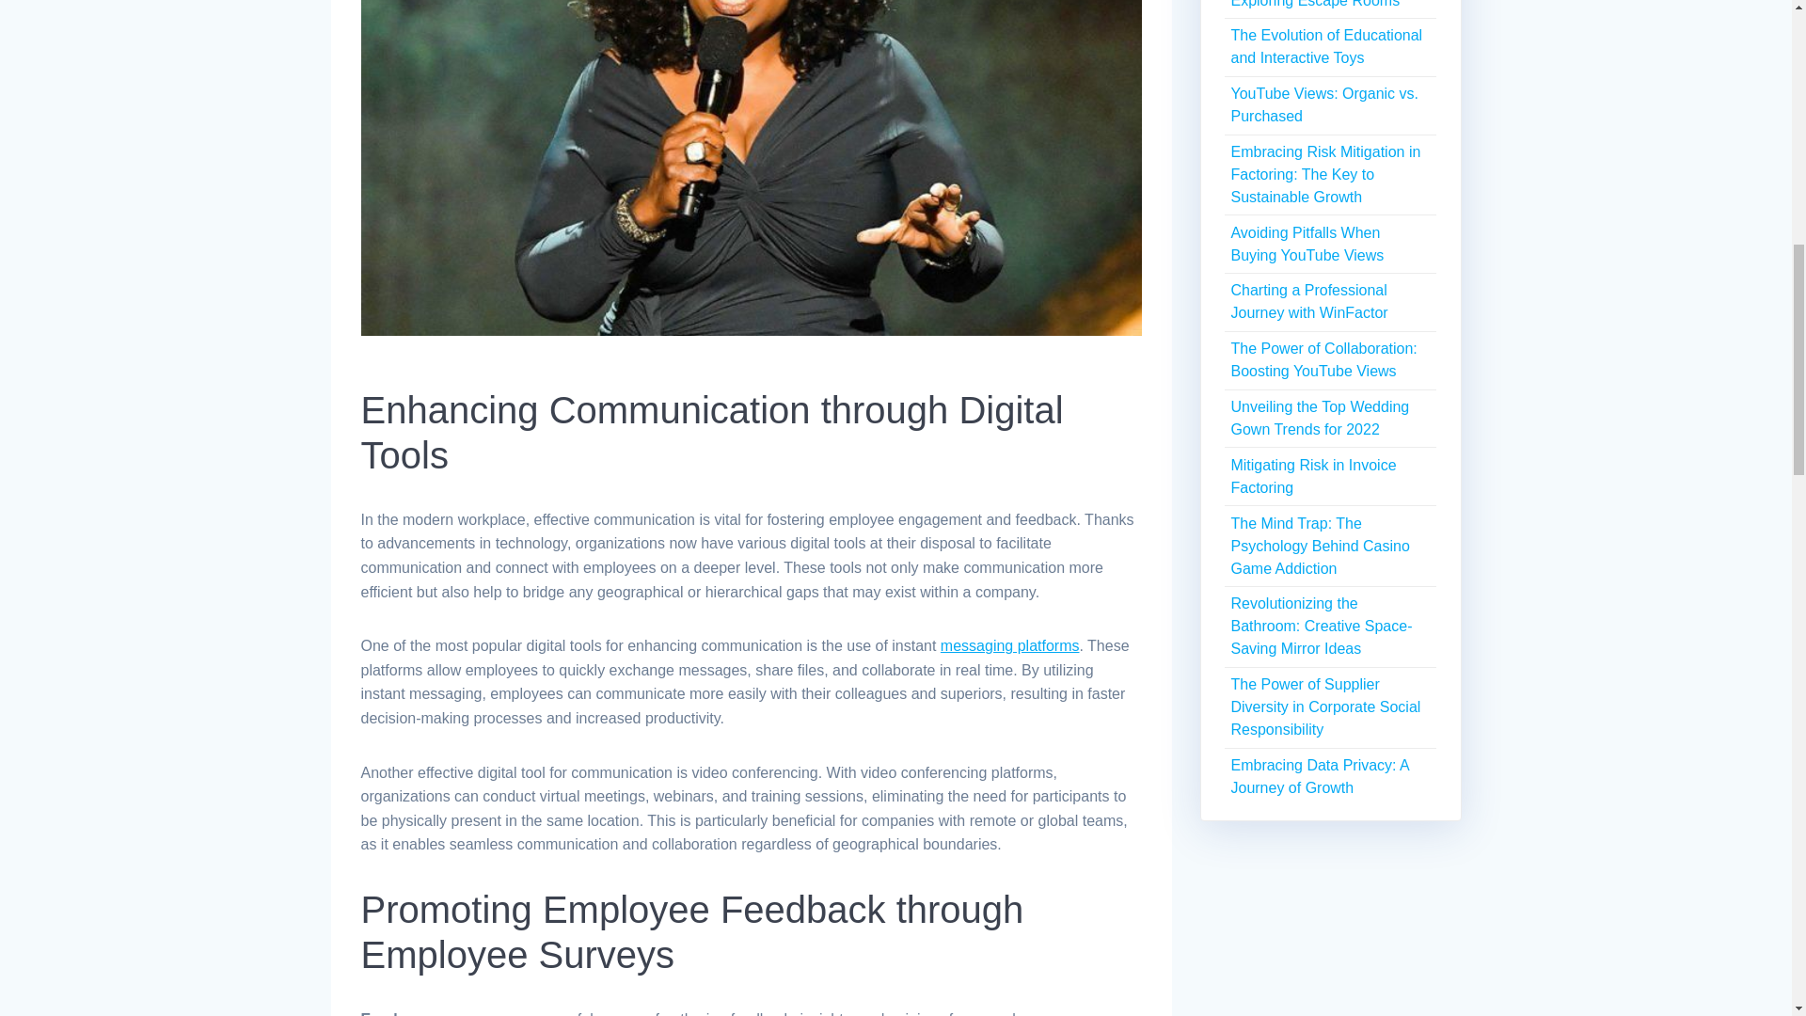  What do you see at coordinates (1323, 359) in the screenshot?
I see `The Power of Collaboration: Boosting YouTube Views` at bounding box center [1323, 359].